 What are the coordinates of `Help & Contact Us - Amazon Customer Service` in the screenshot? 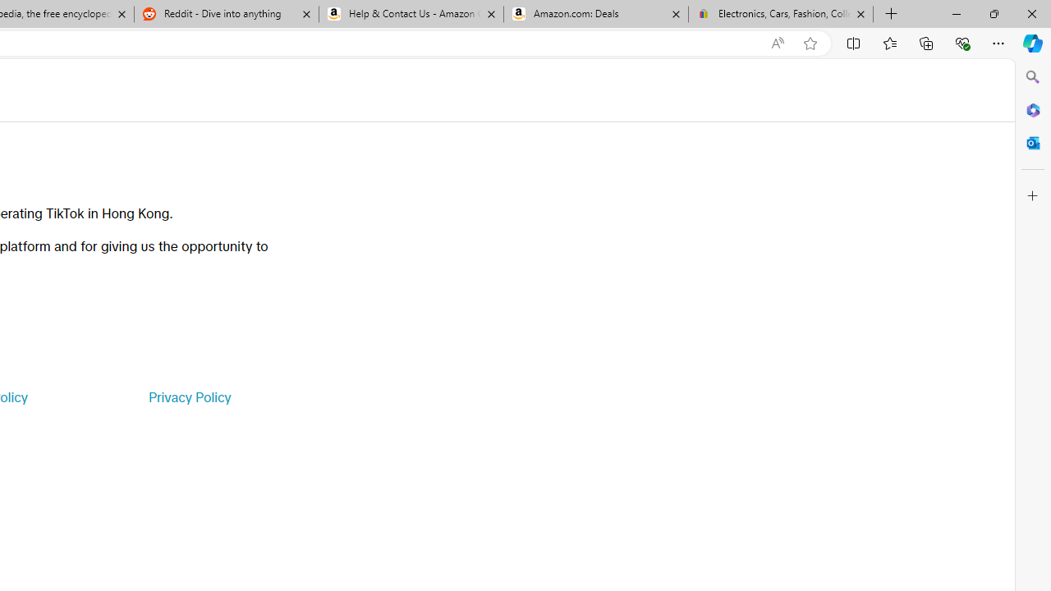 It's located at (411, 15).